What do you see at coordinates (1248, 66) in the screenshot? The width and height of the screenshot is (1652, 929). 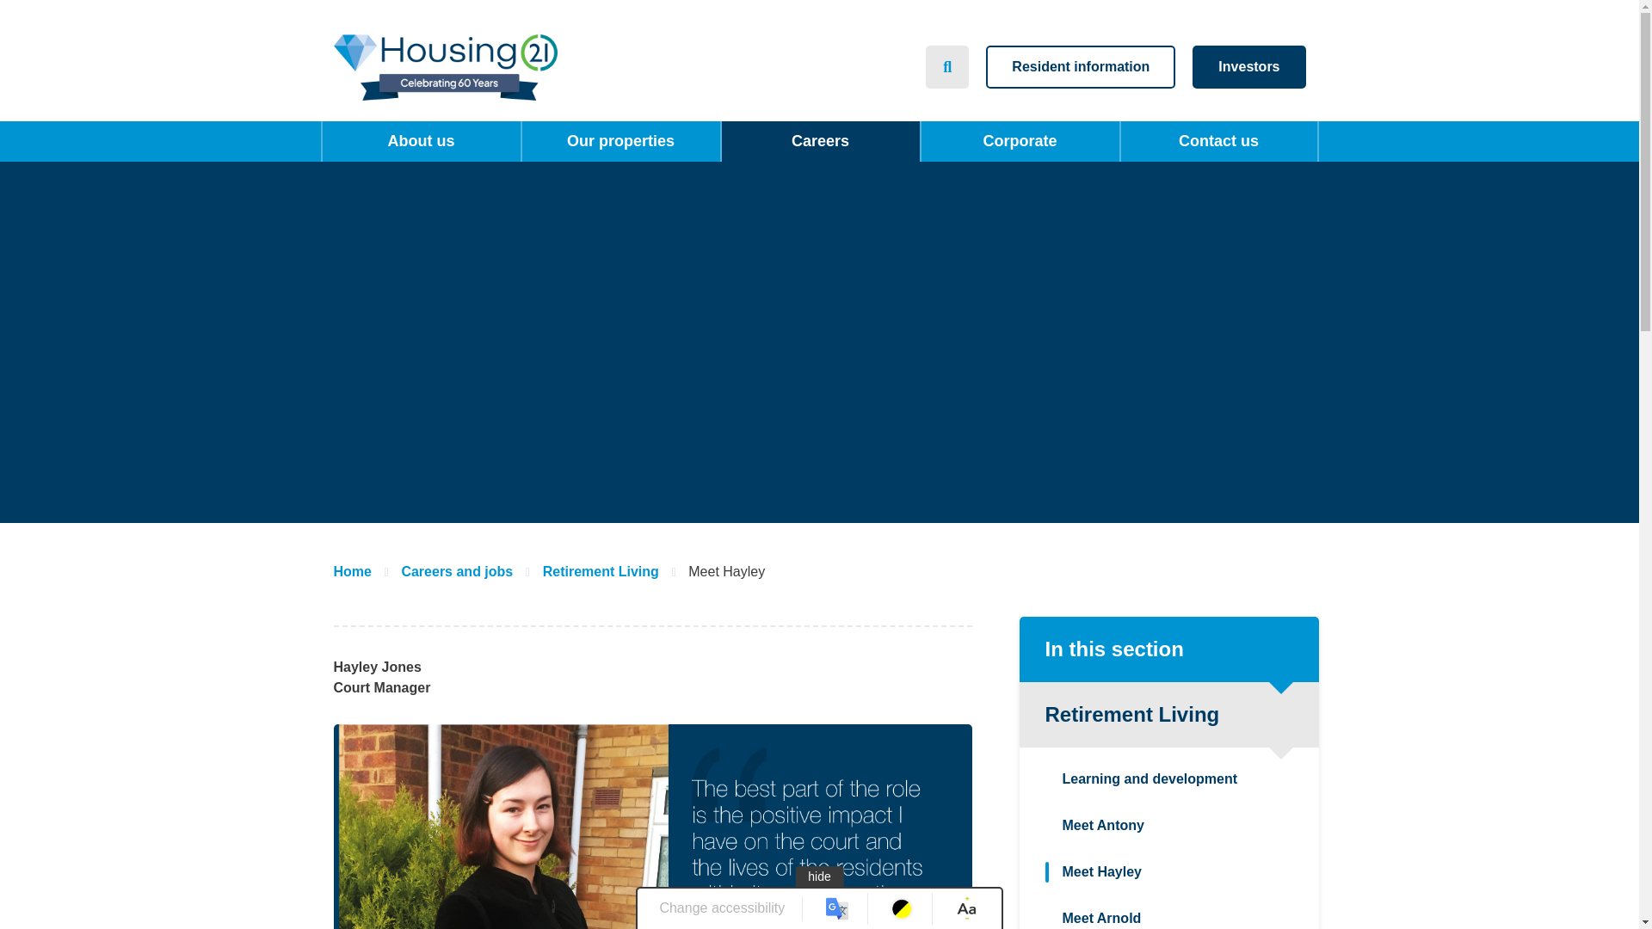 I see `Investors` at bounding box center [1248, 66].